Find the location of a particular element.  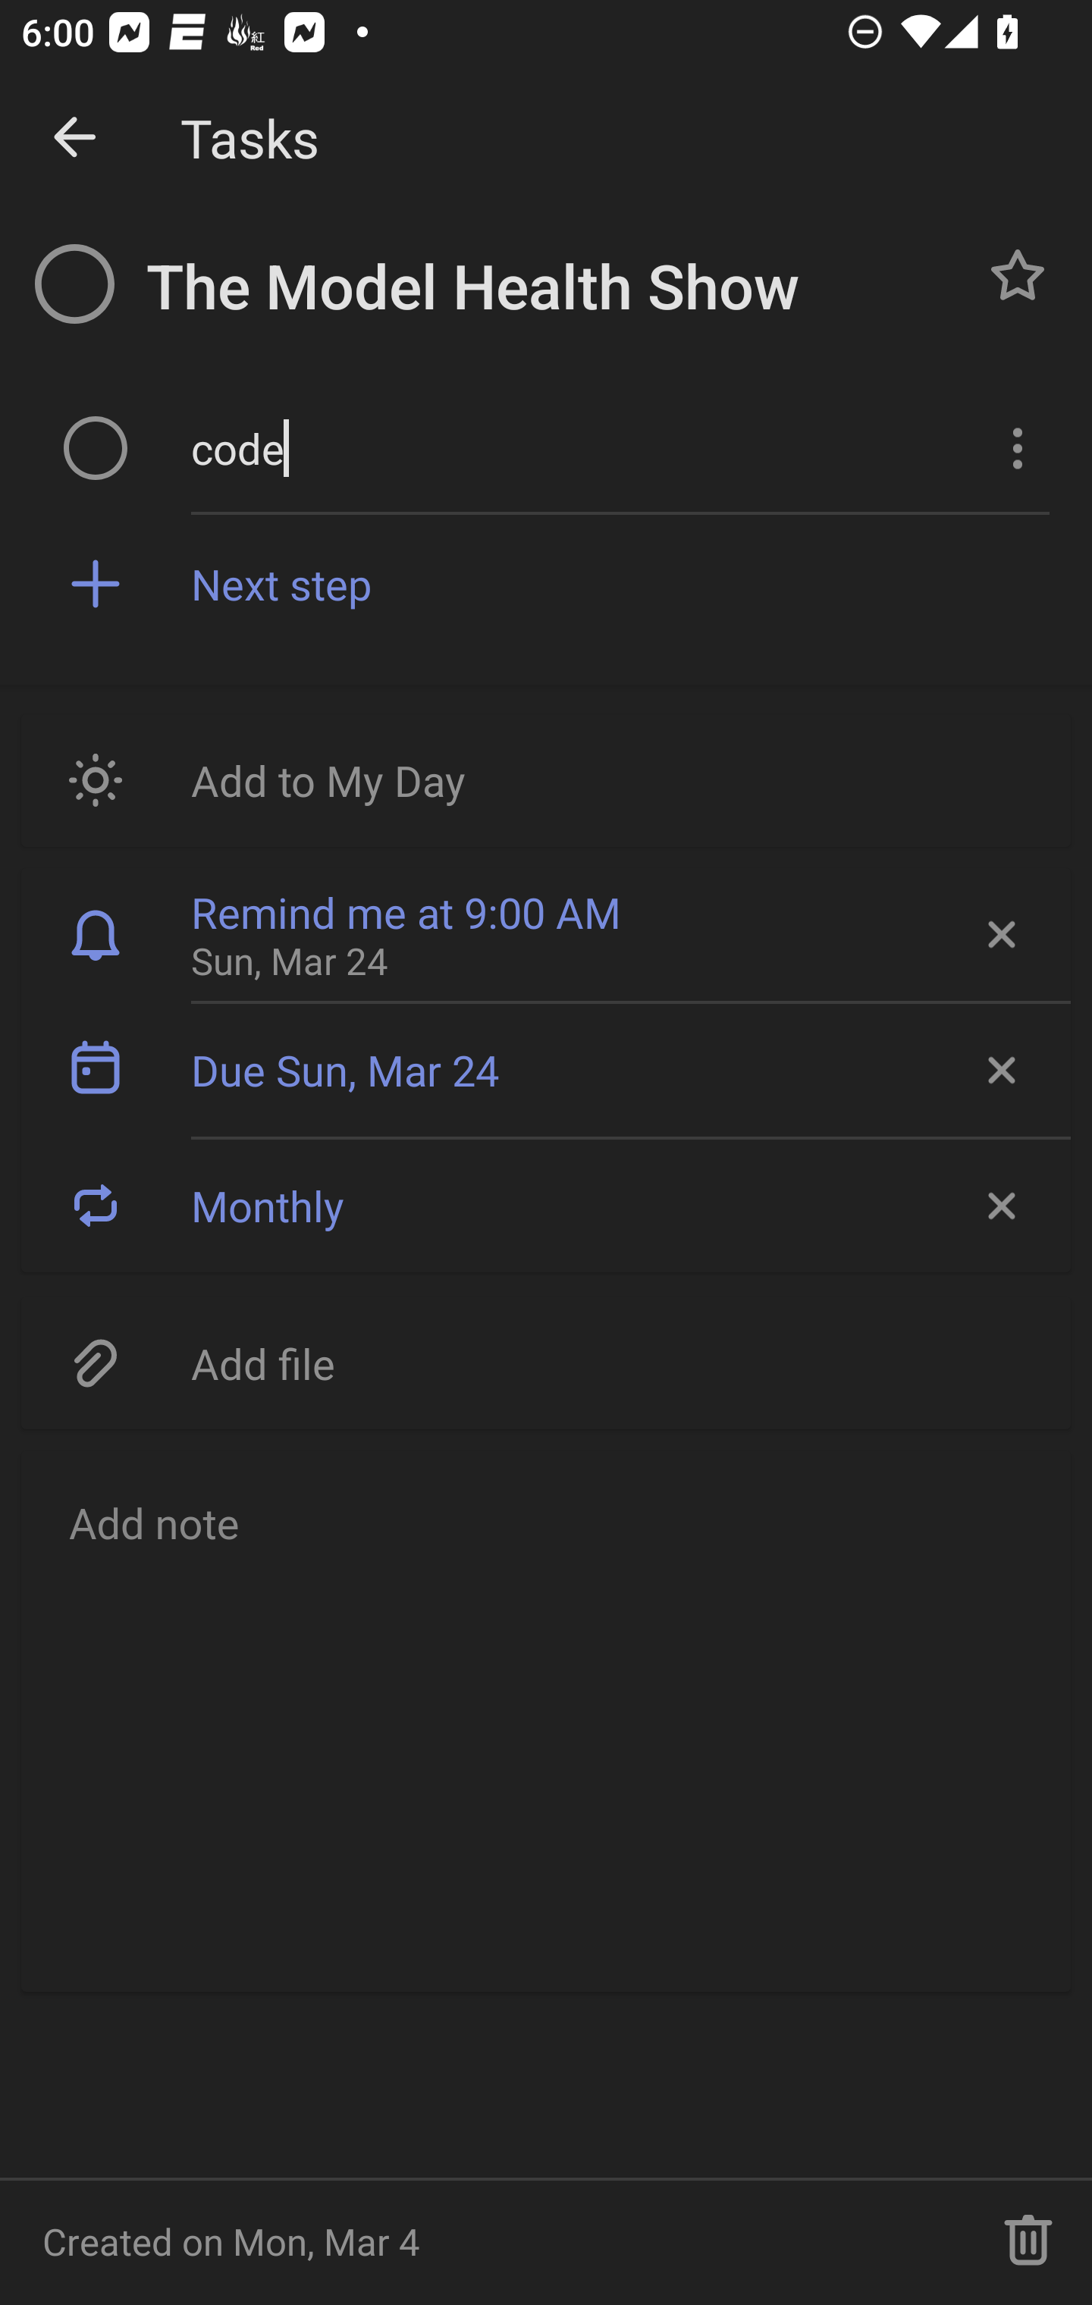

Normal task The Model Health Show, Button is located at coordinates (1018, 274).